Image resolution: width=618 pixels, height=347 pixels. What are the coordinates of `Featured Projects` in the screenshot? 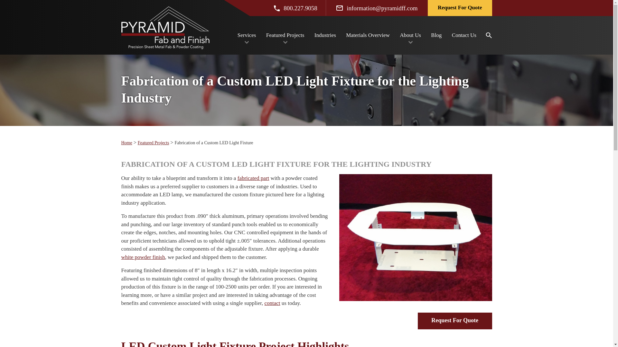 It's located at (154, 143).